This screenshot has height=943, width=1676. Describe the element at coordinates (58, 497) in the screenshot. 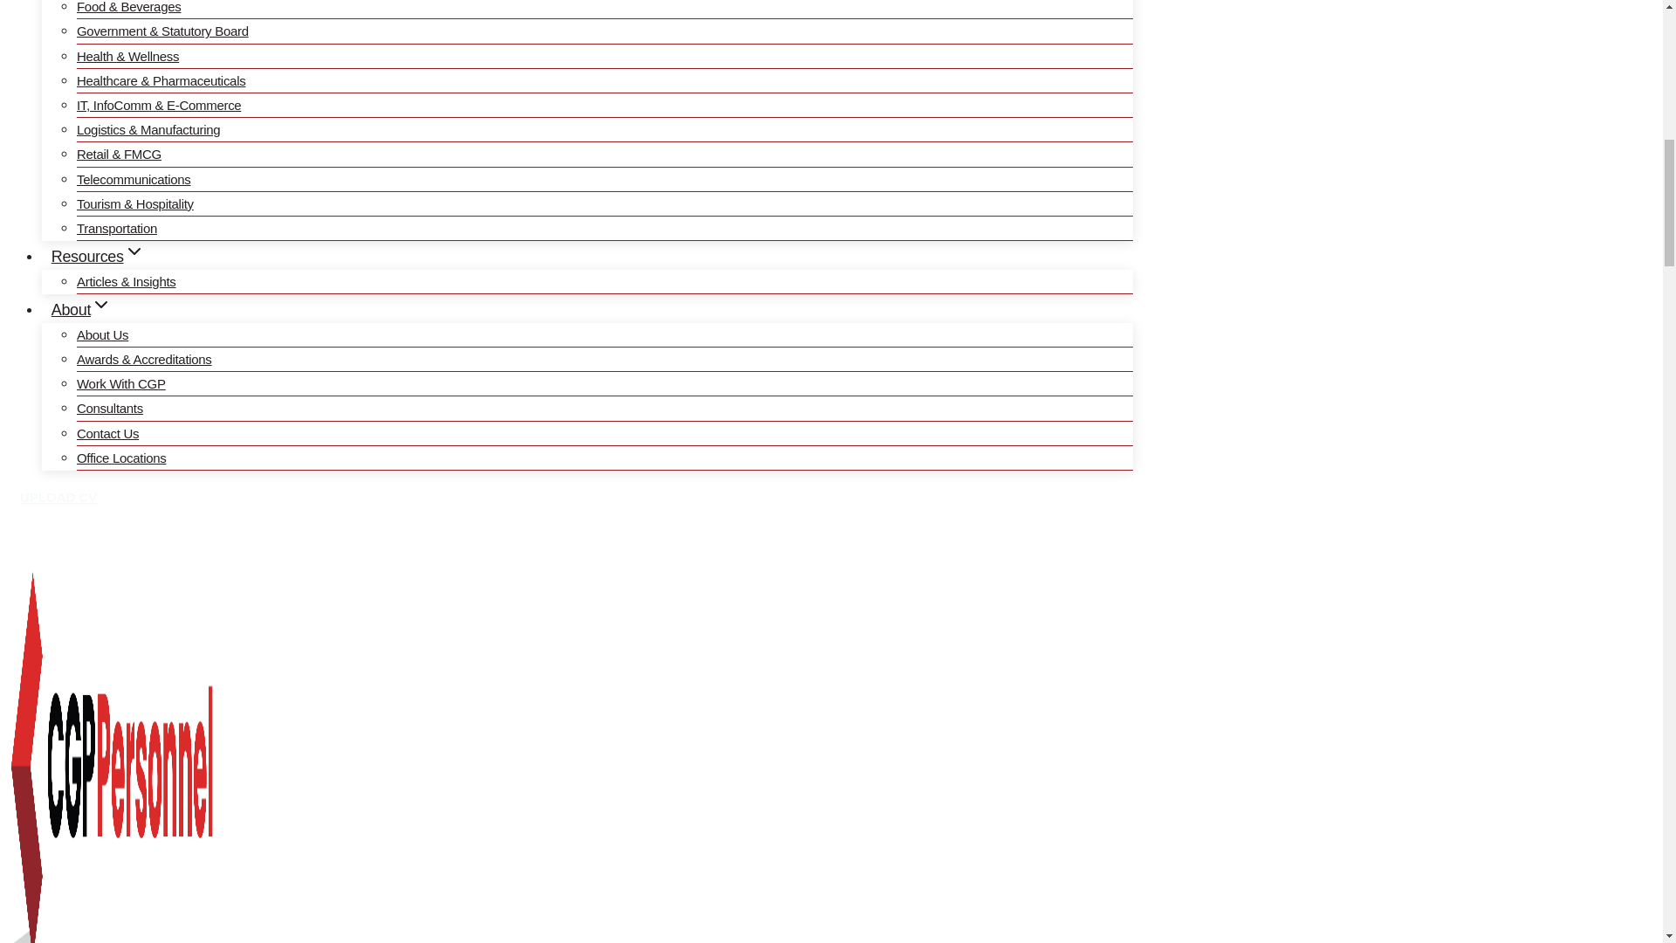

I see `UPLOAD CV` at that location.